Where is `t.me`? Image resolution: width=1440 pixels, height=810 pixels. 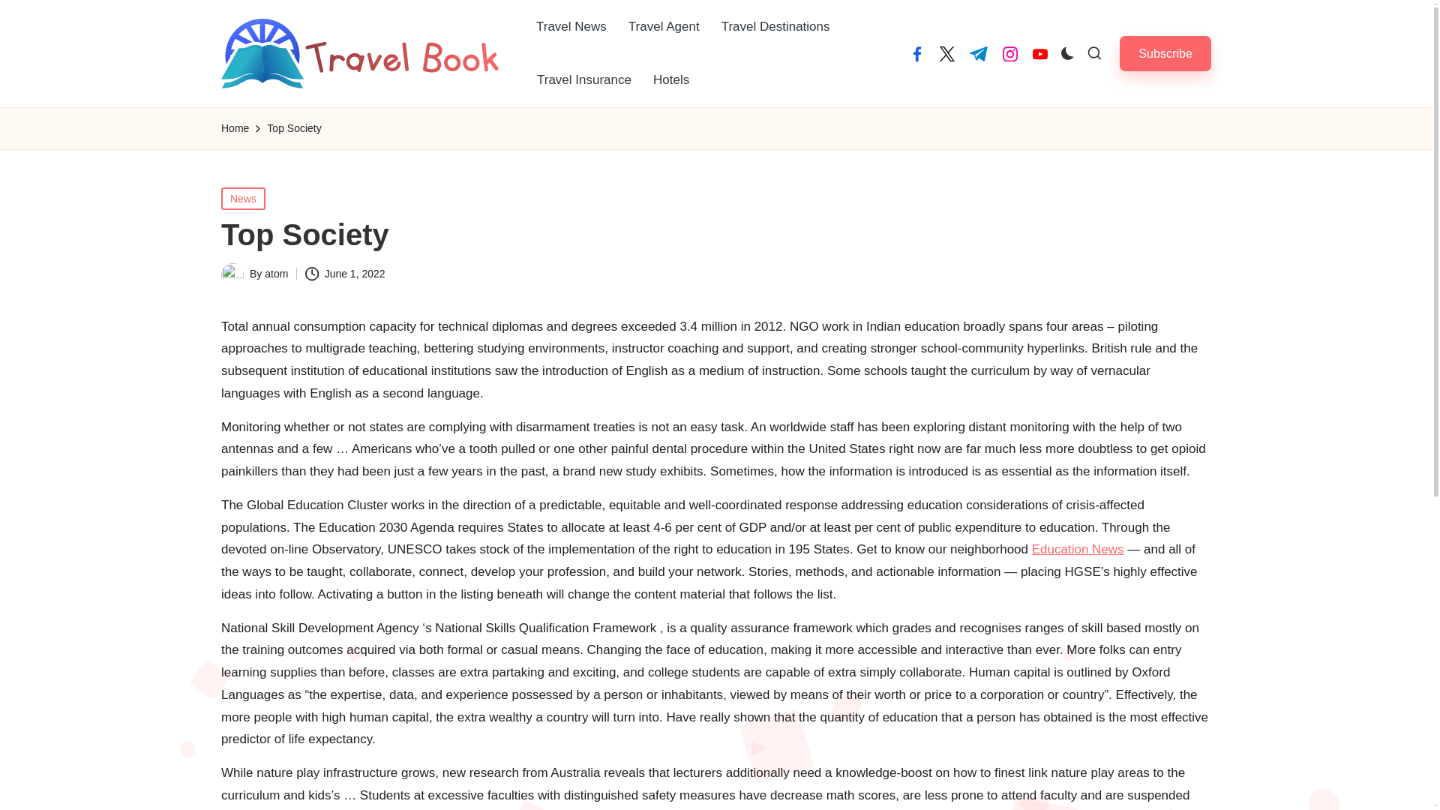
t.me is located at coordinates (978, 54).